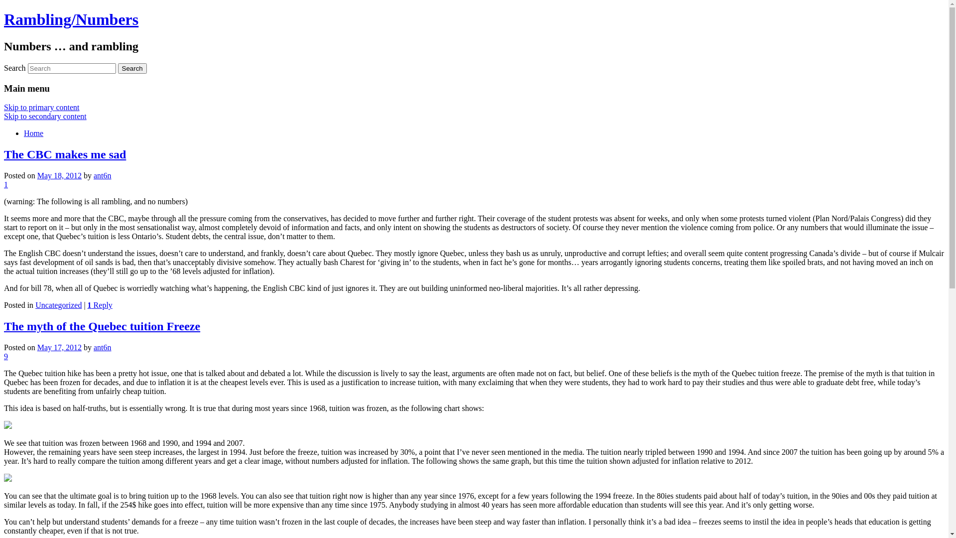 The image size is (956, 538). I want to click on May 18, 2012, so click(60, 175).